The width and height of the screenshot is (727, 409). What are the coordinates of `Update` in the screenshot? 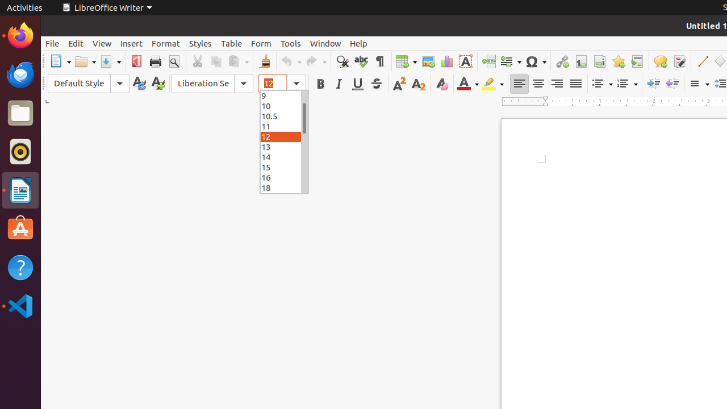 It's located at (139, 84).